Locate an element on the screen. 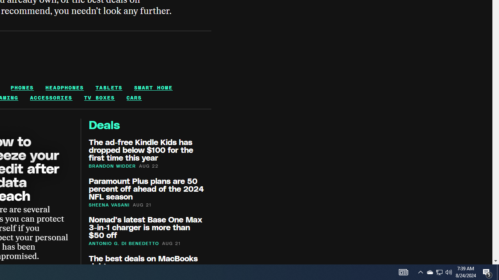 Image resolution: width=499 pixels, height=280 pixels. ACCESSORIES is located at coordinates (51, 98).